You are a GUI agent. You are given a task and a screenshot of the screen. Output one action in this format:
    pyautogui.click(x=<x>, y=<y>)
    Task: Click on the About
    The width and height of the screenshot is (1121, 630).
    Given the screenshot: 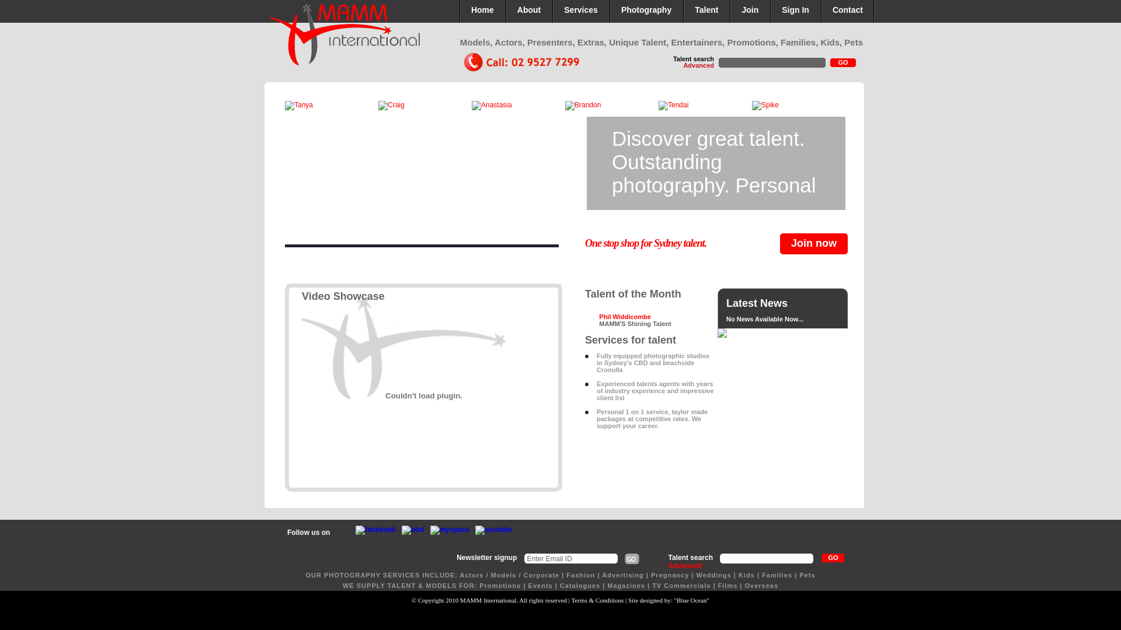 What is the action you would take?
    pyautogui.click(x=529, y=11)
    